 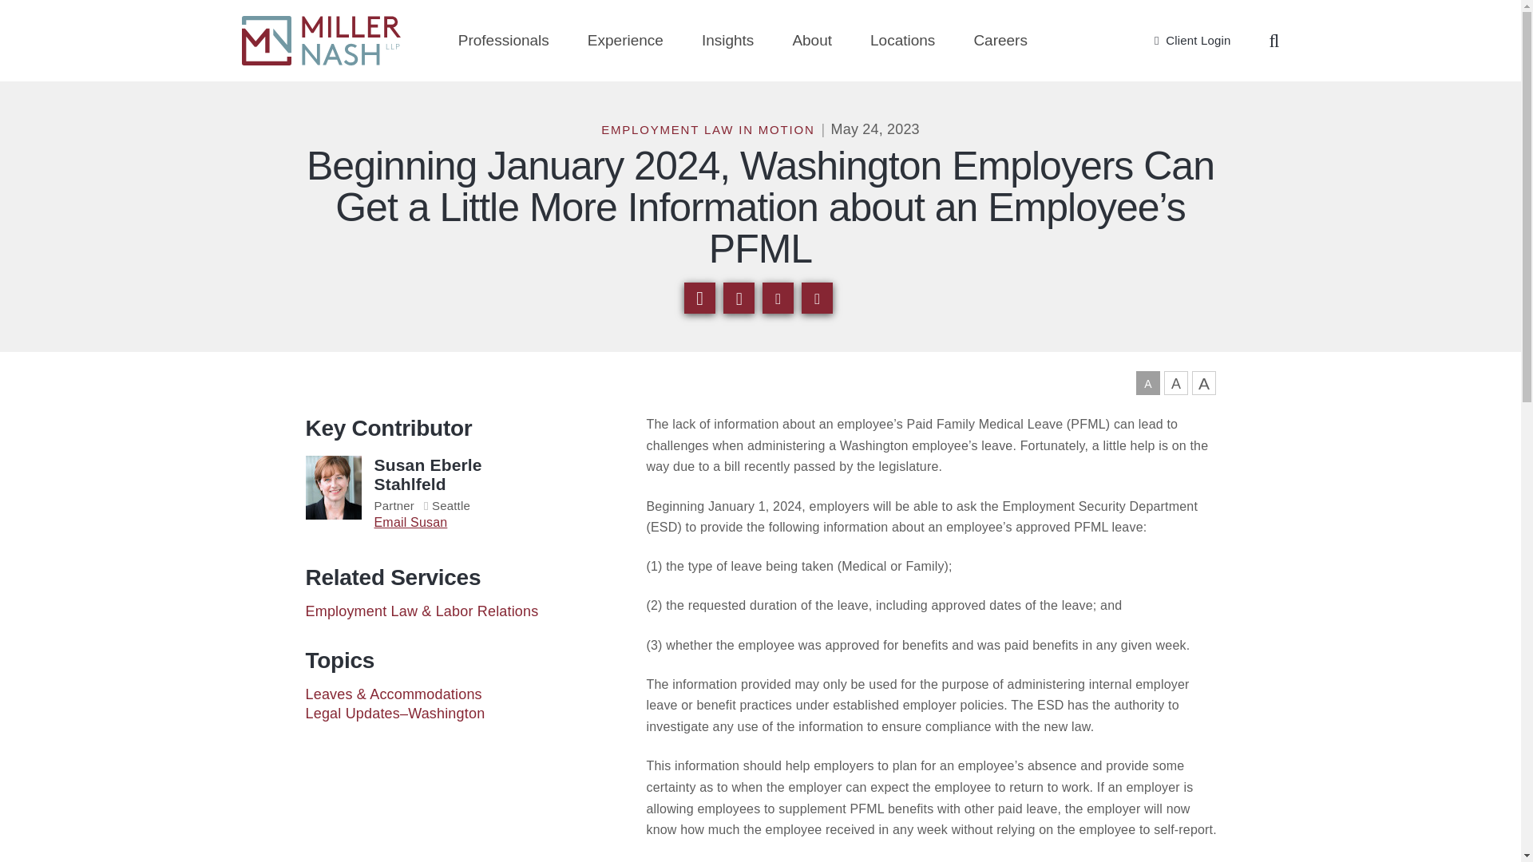 What do you see at coordinates (1202, 383) in the screenshot?
I see `Adjust Text Size - Largest` at bounding box center [1202, 383].